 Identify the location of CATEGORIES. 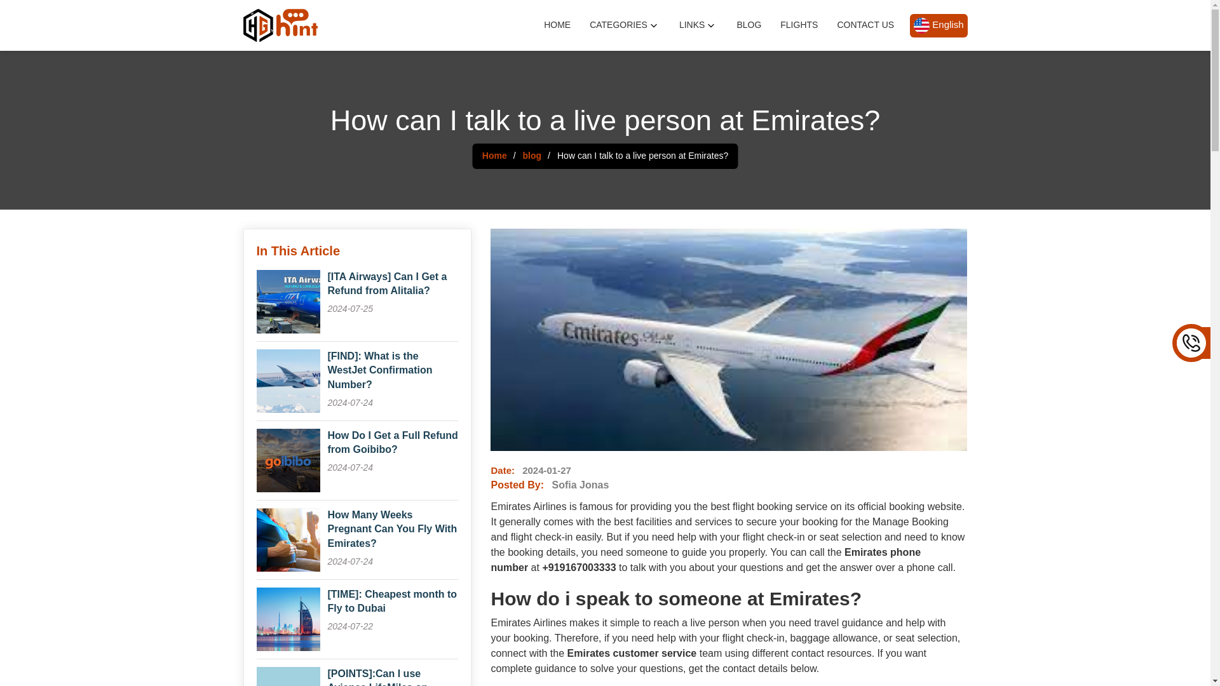
(624, 25).